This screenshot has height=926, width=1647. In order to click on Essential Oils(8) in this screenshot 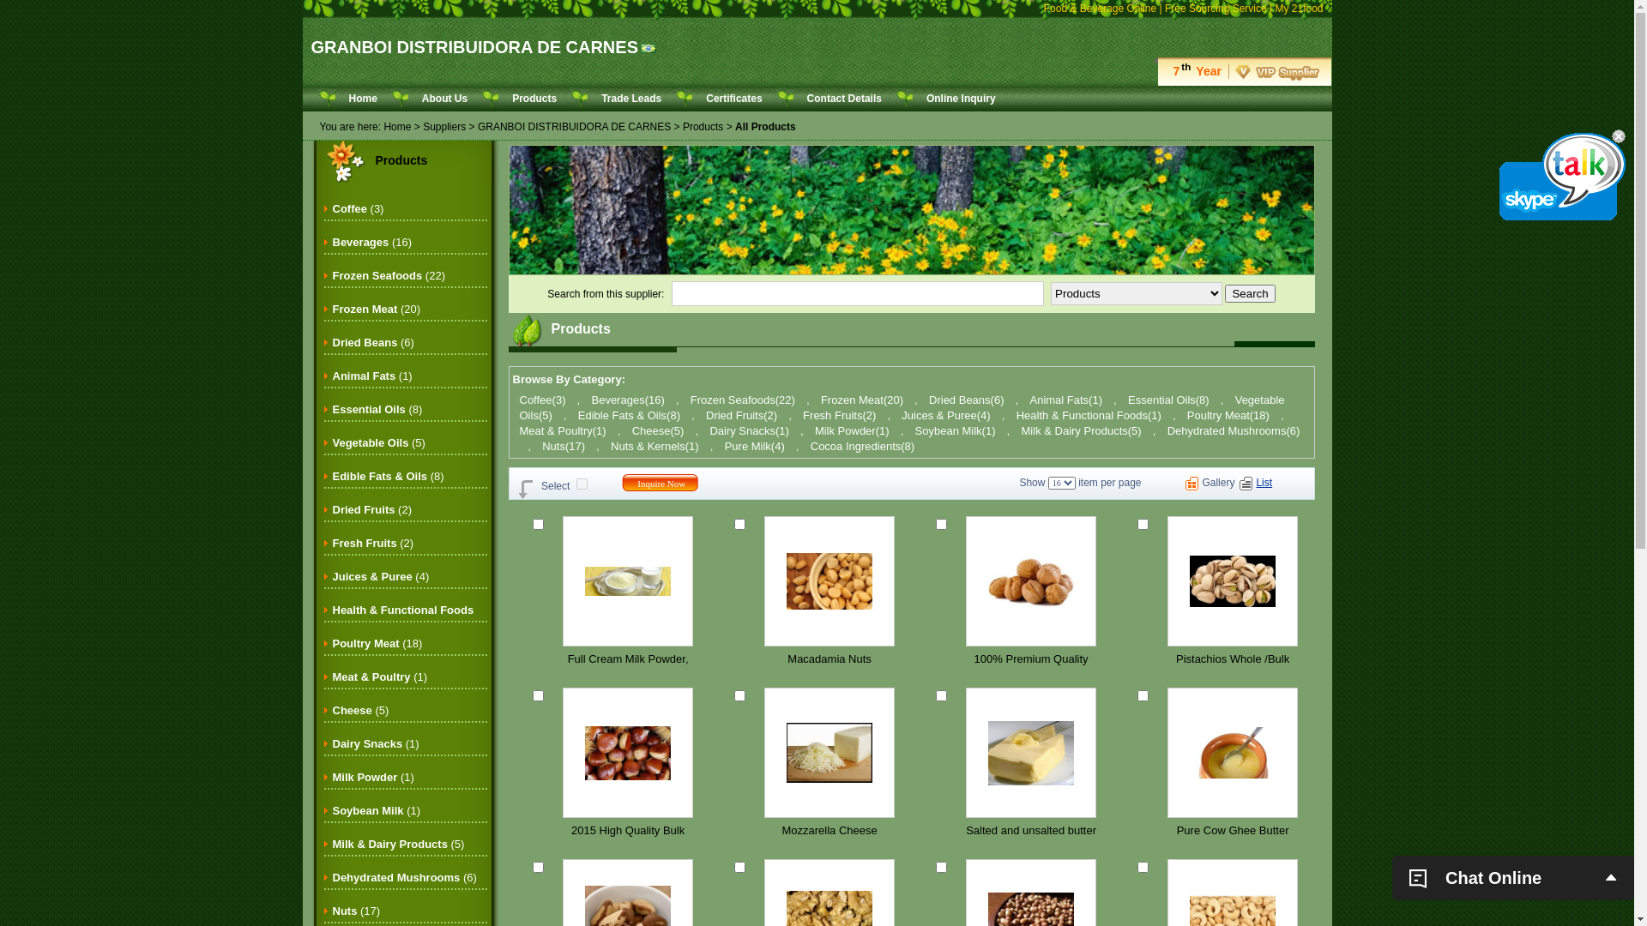, I will do `click(1168, 400)`.